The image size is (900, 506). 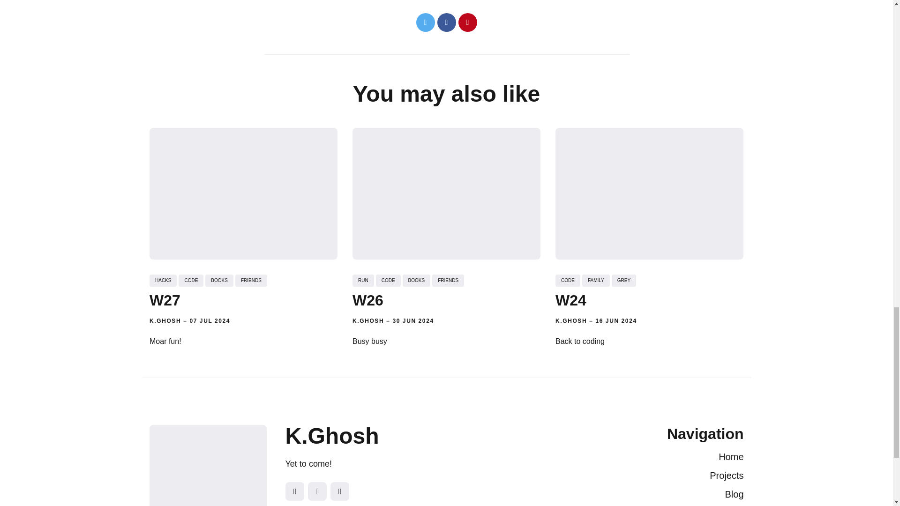 I want to click on K.GHOSH, so click(x=368, y=321).